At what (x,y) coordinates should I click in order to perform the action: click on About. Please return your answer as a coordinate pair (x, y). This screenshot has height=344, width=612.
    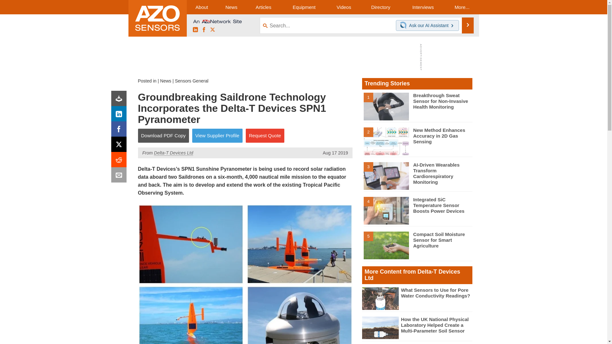
    Looking at the image, I should click on (201, 7).